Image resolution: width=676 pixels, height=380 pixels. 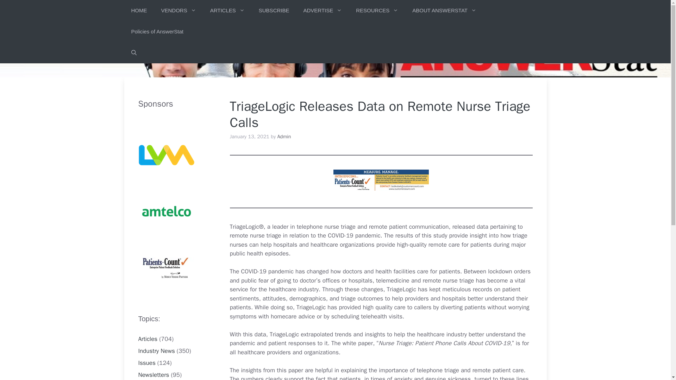 What do you see at coordinates (377, 11) in the screenshot?
I see `RESOURCES` at bounding box center [377, 11].